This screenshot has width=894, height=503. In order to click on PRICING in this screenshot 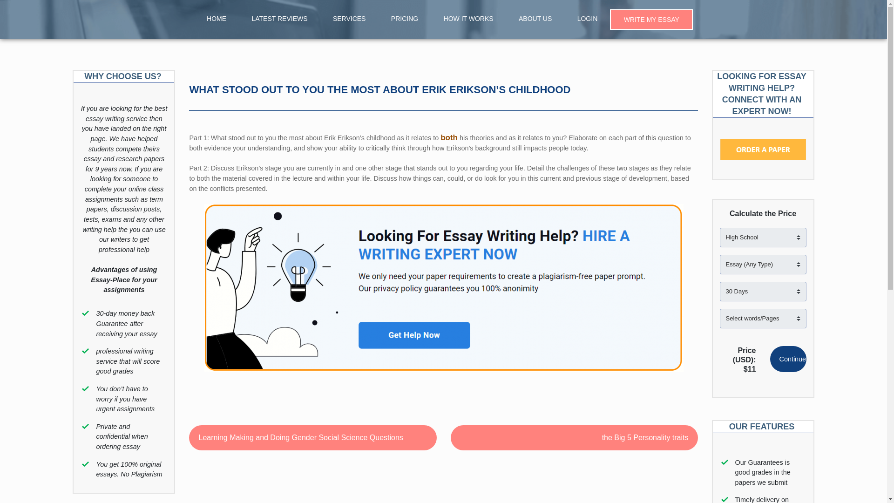, I will do `click(404, 19)`.